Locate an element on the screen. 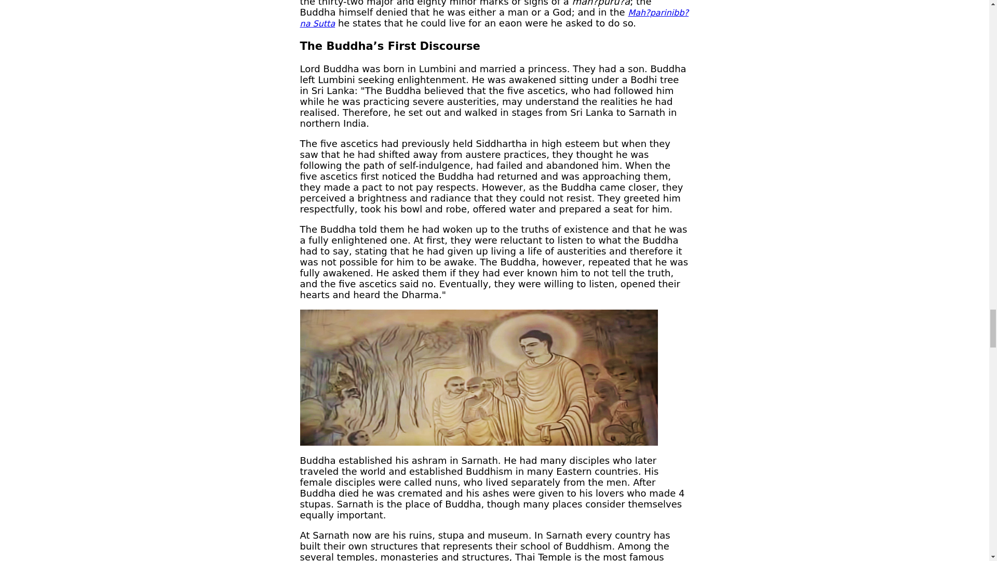  Mahaparinibbana Sutta is located at coordinates (494, 18).